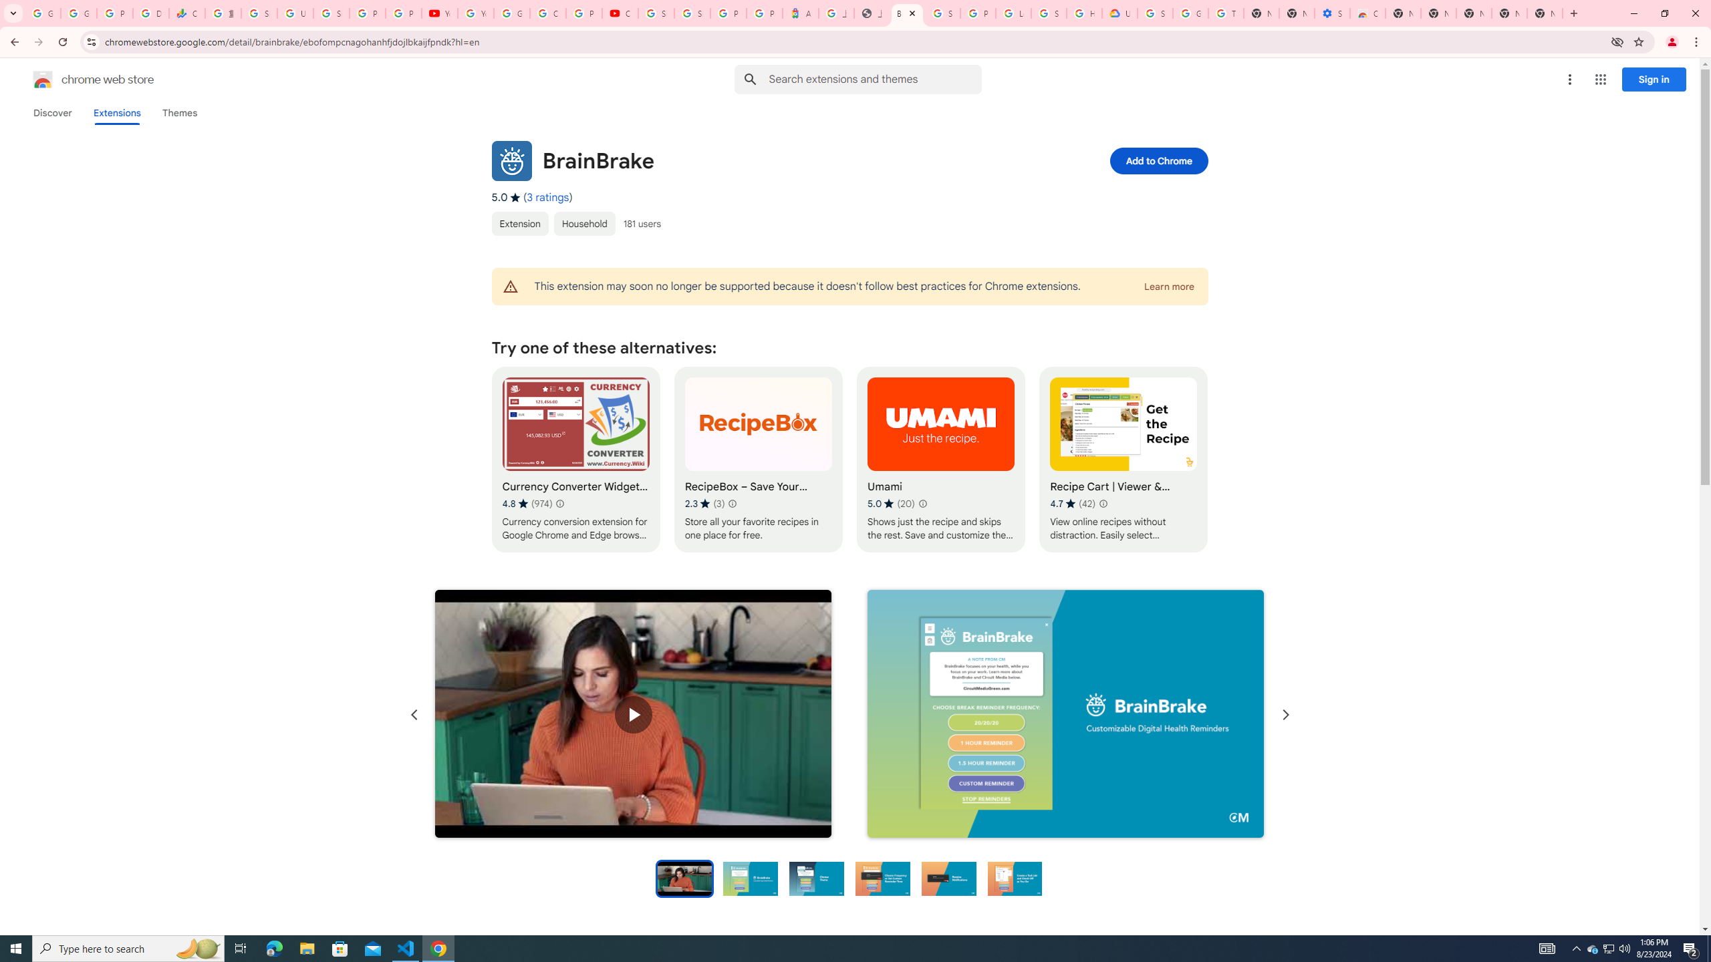 The width and height of the screenshot is (1711, 962). Describe the element at coordinates (1015, 878) in the screenshot. I see `Preview slide 6` at that location.